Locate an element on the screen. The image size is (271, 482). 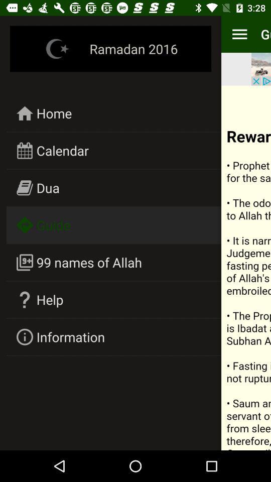
open the item above guide is located at coordinates (48, 188).